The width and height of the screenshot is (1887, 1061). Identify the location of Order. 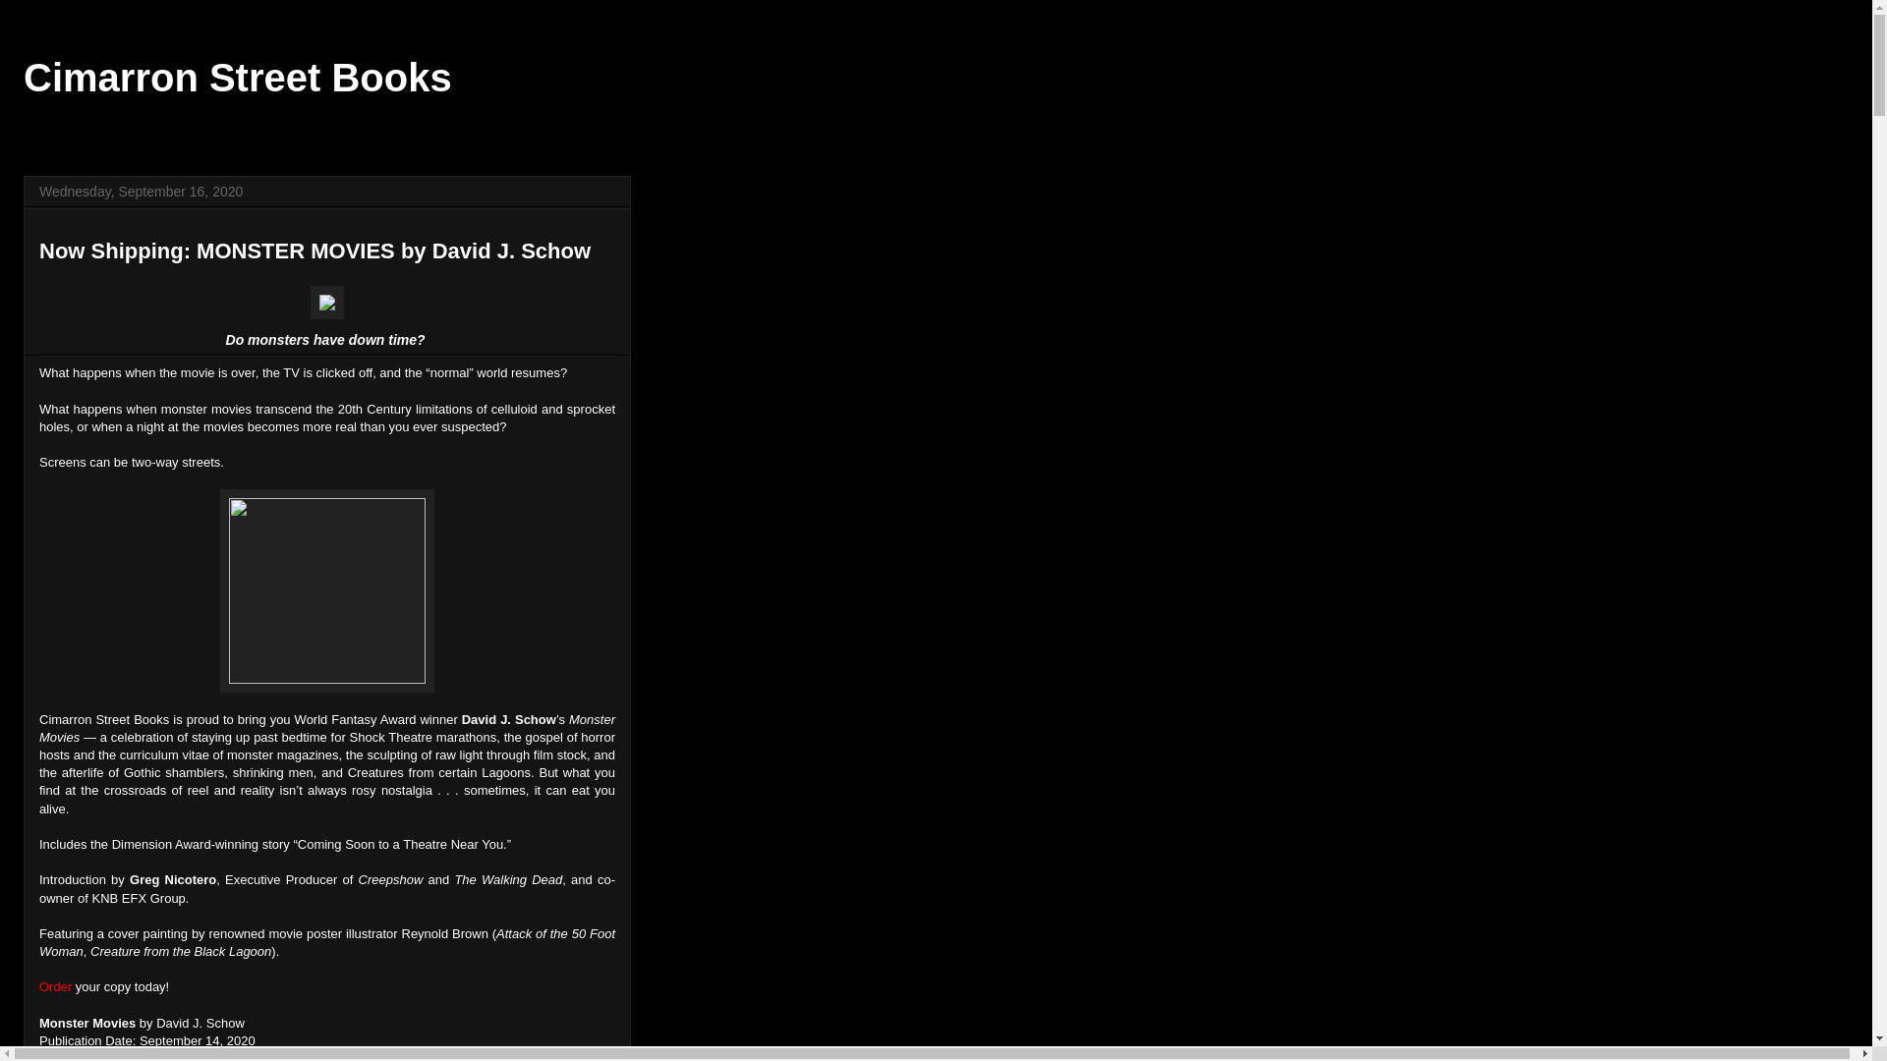
(55, 986).